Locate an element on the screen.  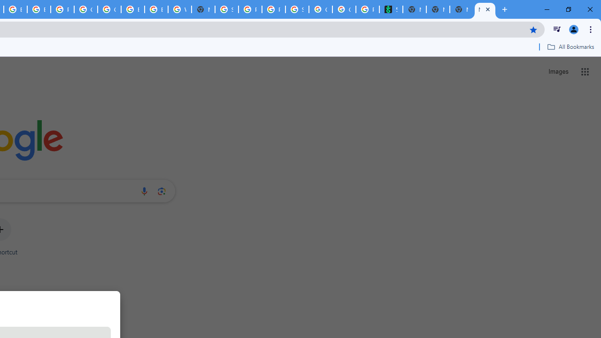
Google Cloud Platform is located at coordinates (85, 9).